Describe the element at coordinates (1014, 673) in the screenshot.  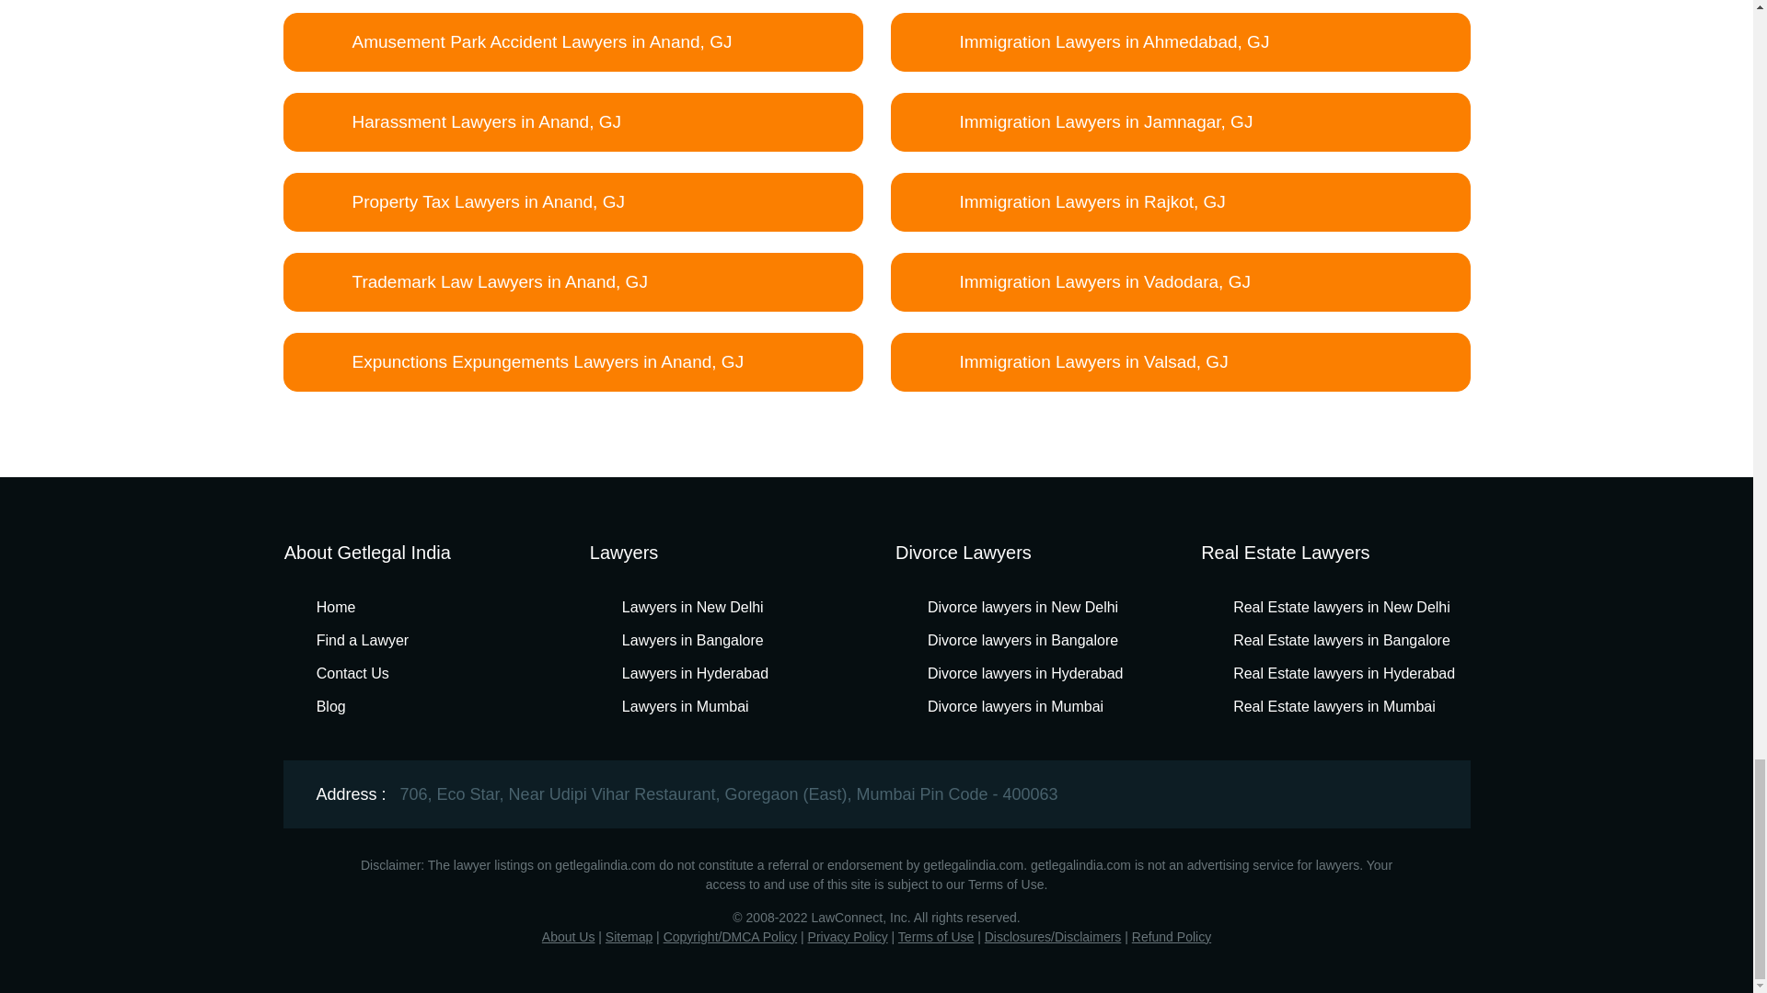
I see `Divorce lawyers in Hyderabad` at that location.